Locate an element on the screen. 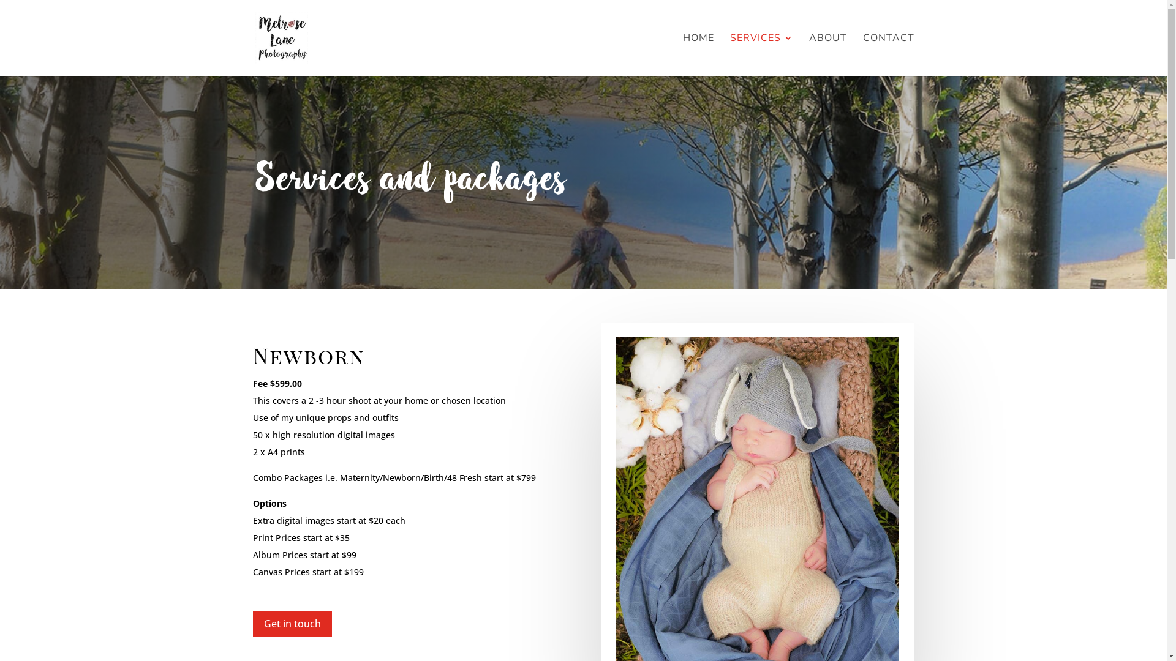 The width and height of the screenshot is (1176, 661). ABOUT is located at coordinates (827, 55).